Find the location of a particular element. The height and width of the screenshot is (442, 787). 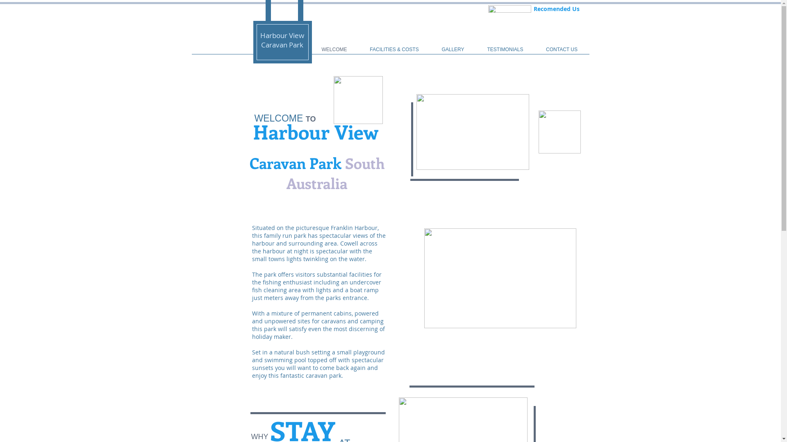

CONTACT US is located at coordinates (562, 50).